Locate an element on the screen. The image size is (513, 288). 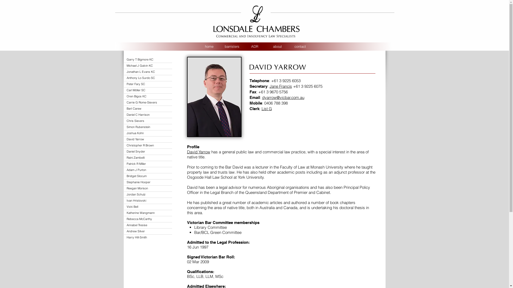
Joshua Kohn is located at coordinates (148, 133).